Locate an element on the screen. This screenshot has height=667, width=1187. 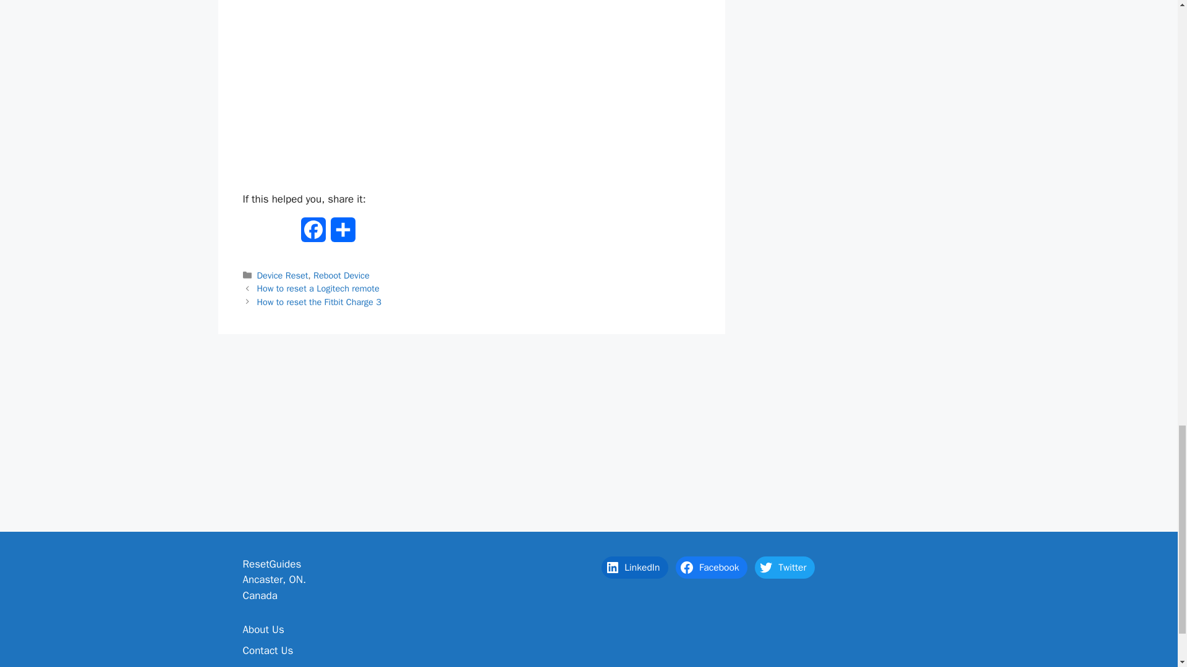
About Us is located at coordinates (262, 629).